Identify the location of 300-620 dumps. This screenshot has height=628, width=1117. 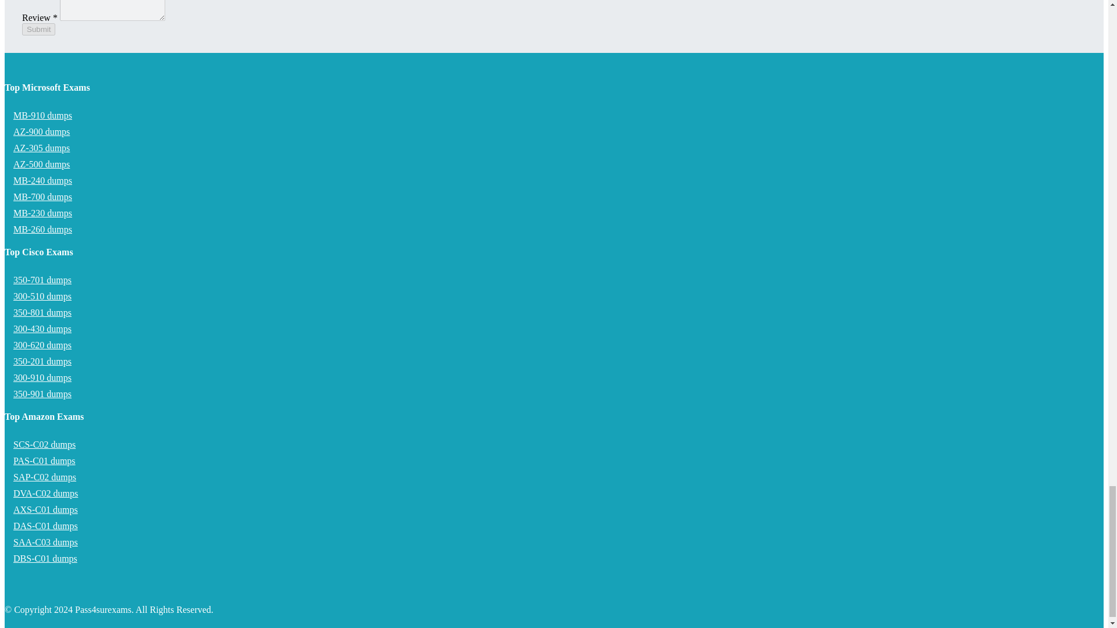
(42, 345).